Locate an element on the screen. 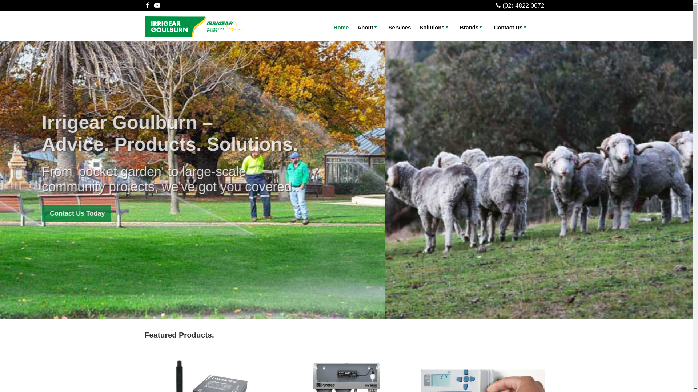 The height and width of the screenshot is (392, 698). About is located at coordinates (369, 28).